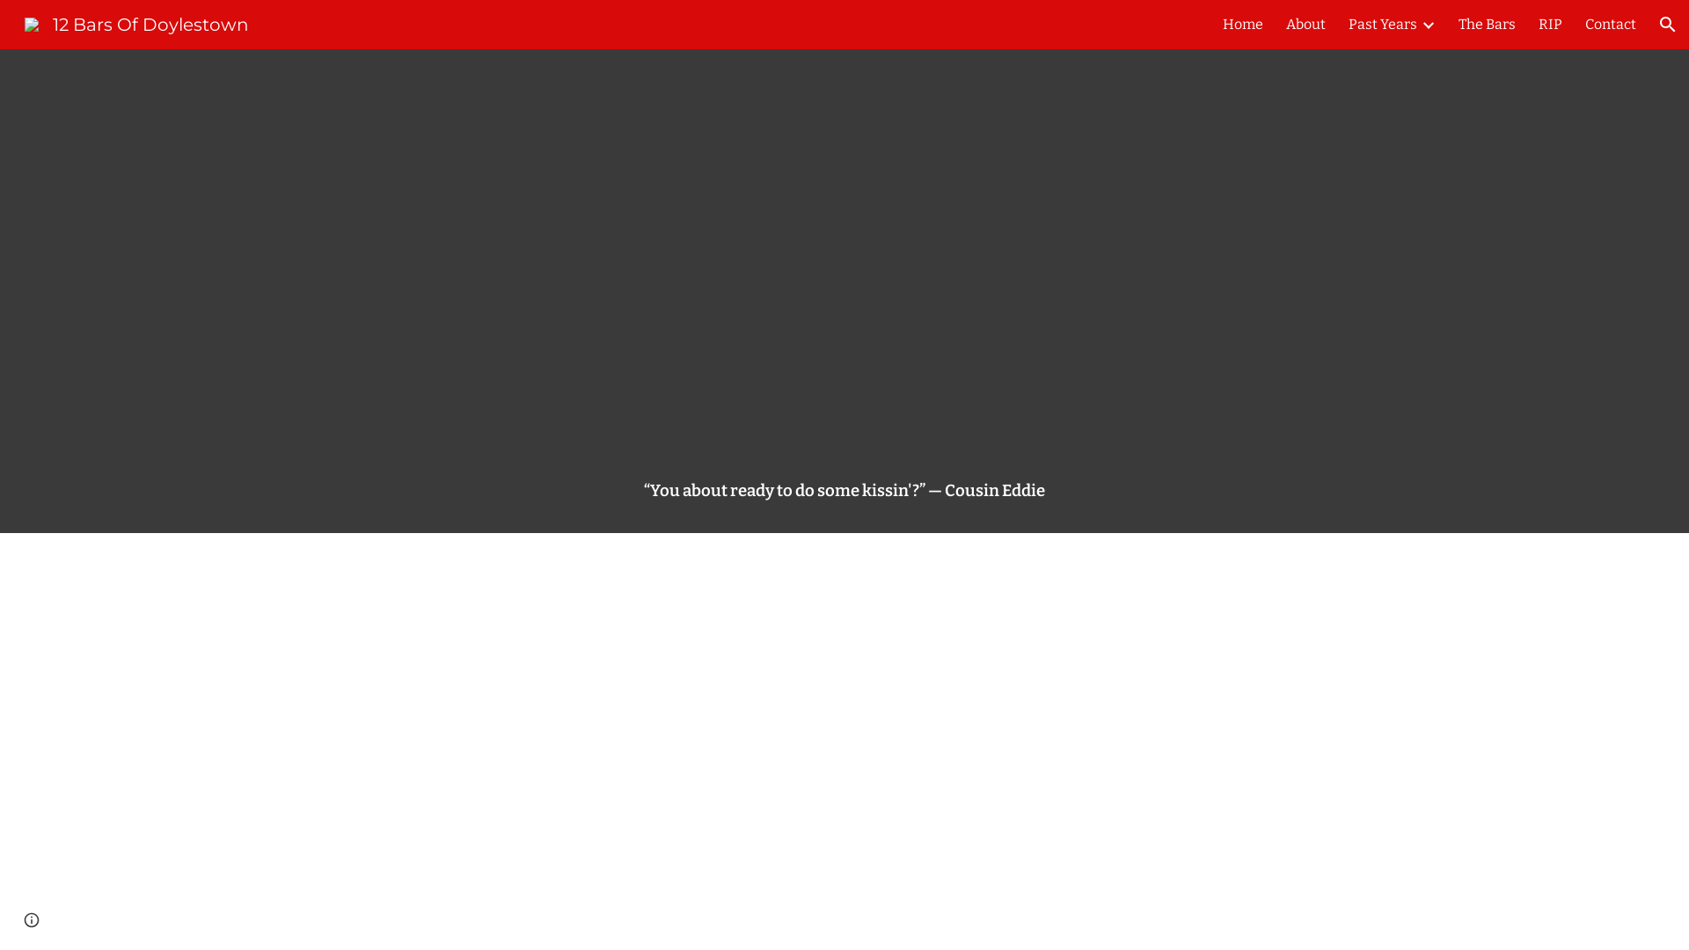 The width and height of the screenshot is (1689, 950). Describe the element at coordinates (1243, 25) in the screenshot. I see `Home` at that location.